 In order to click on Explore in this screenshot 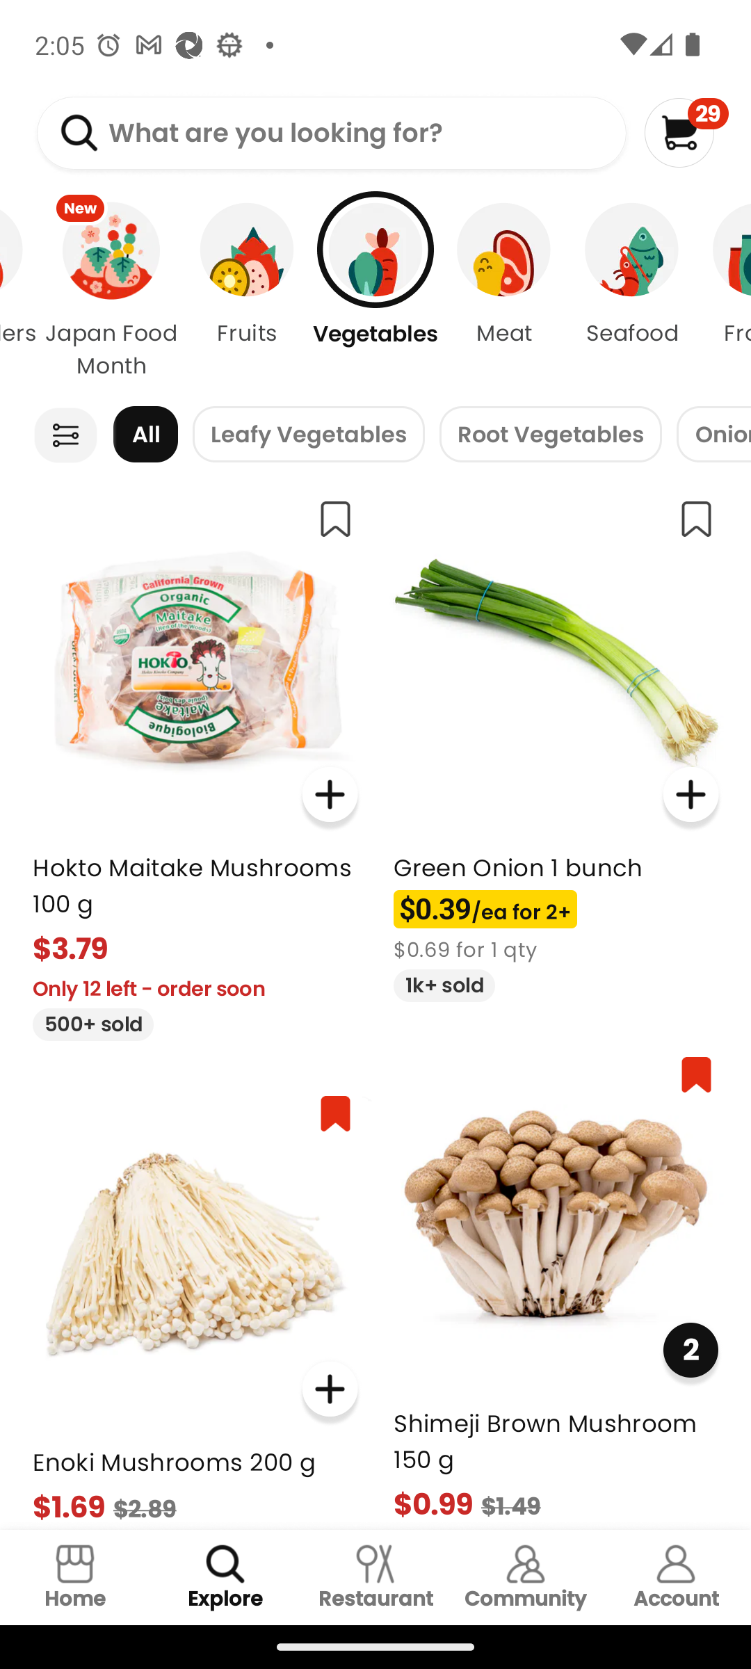, I will do `click(225, 1577)`.